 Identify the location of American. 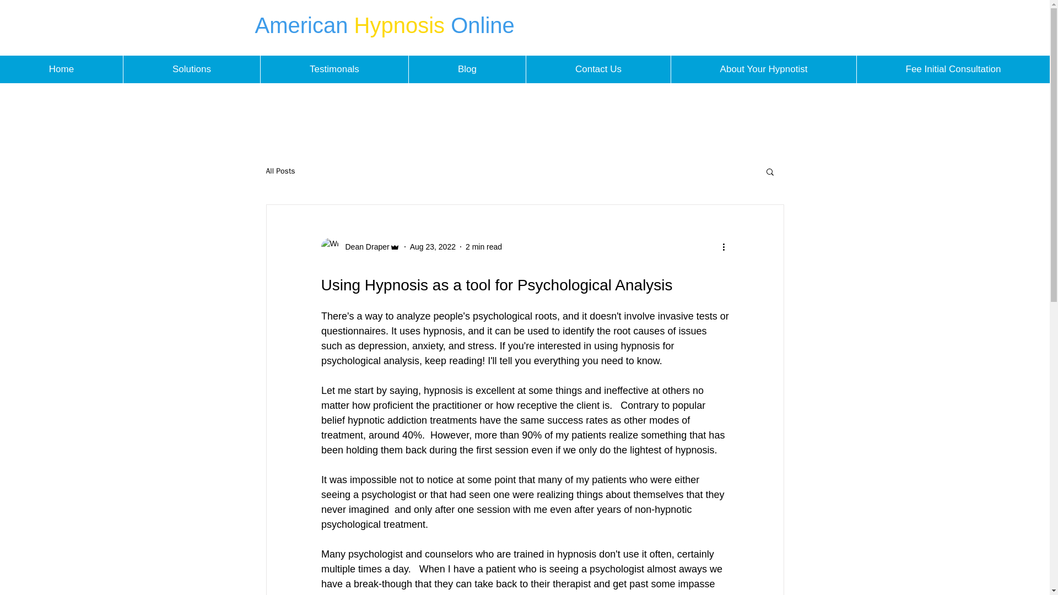
(304, 25).